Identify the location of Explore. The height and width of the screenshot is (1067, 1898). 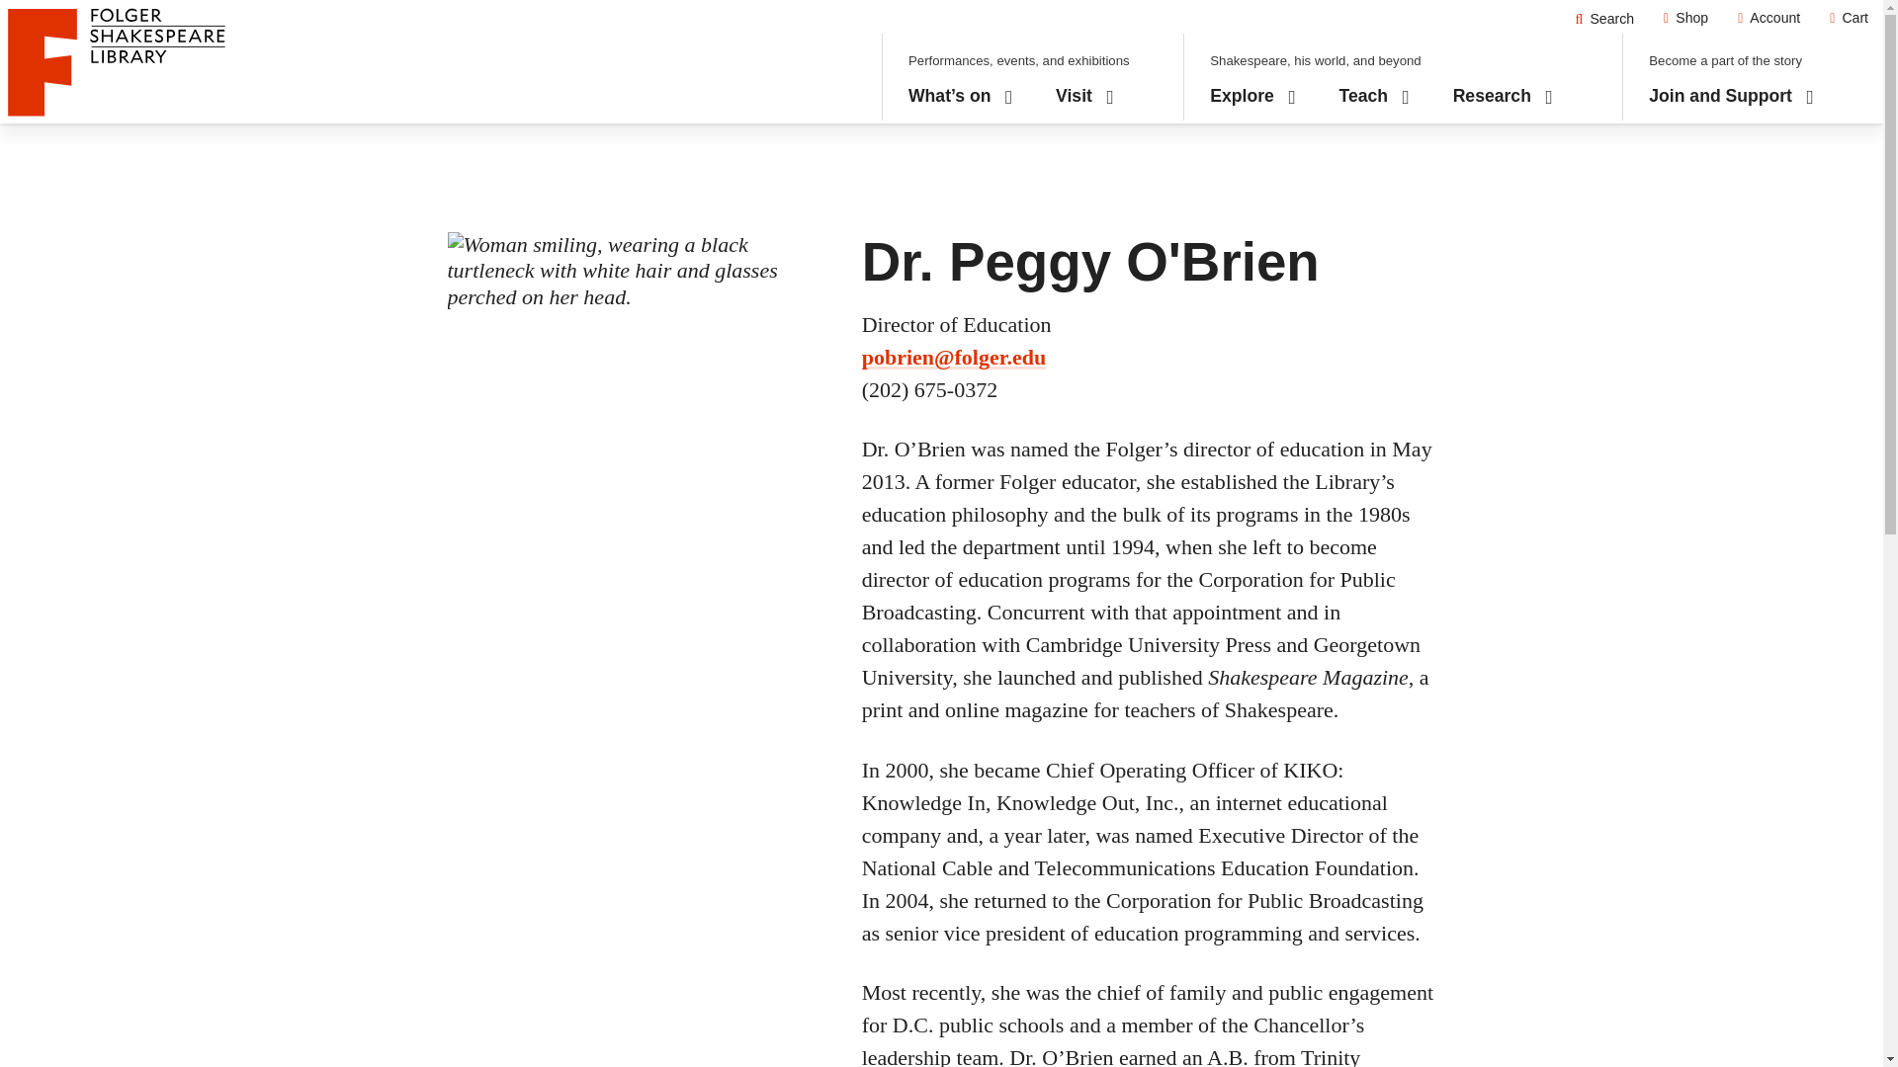
(117, 61).